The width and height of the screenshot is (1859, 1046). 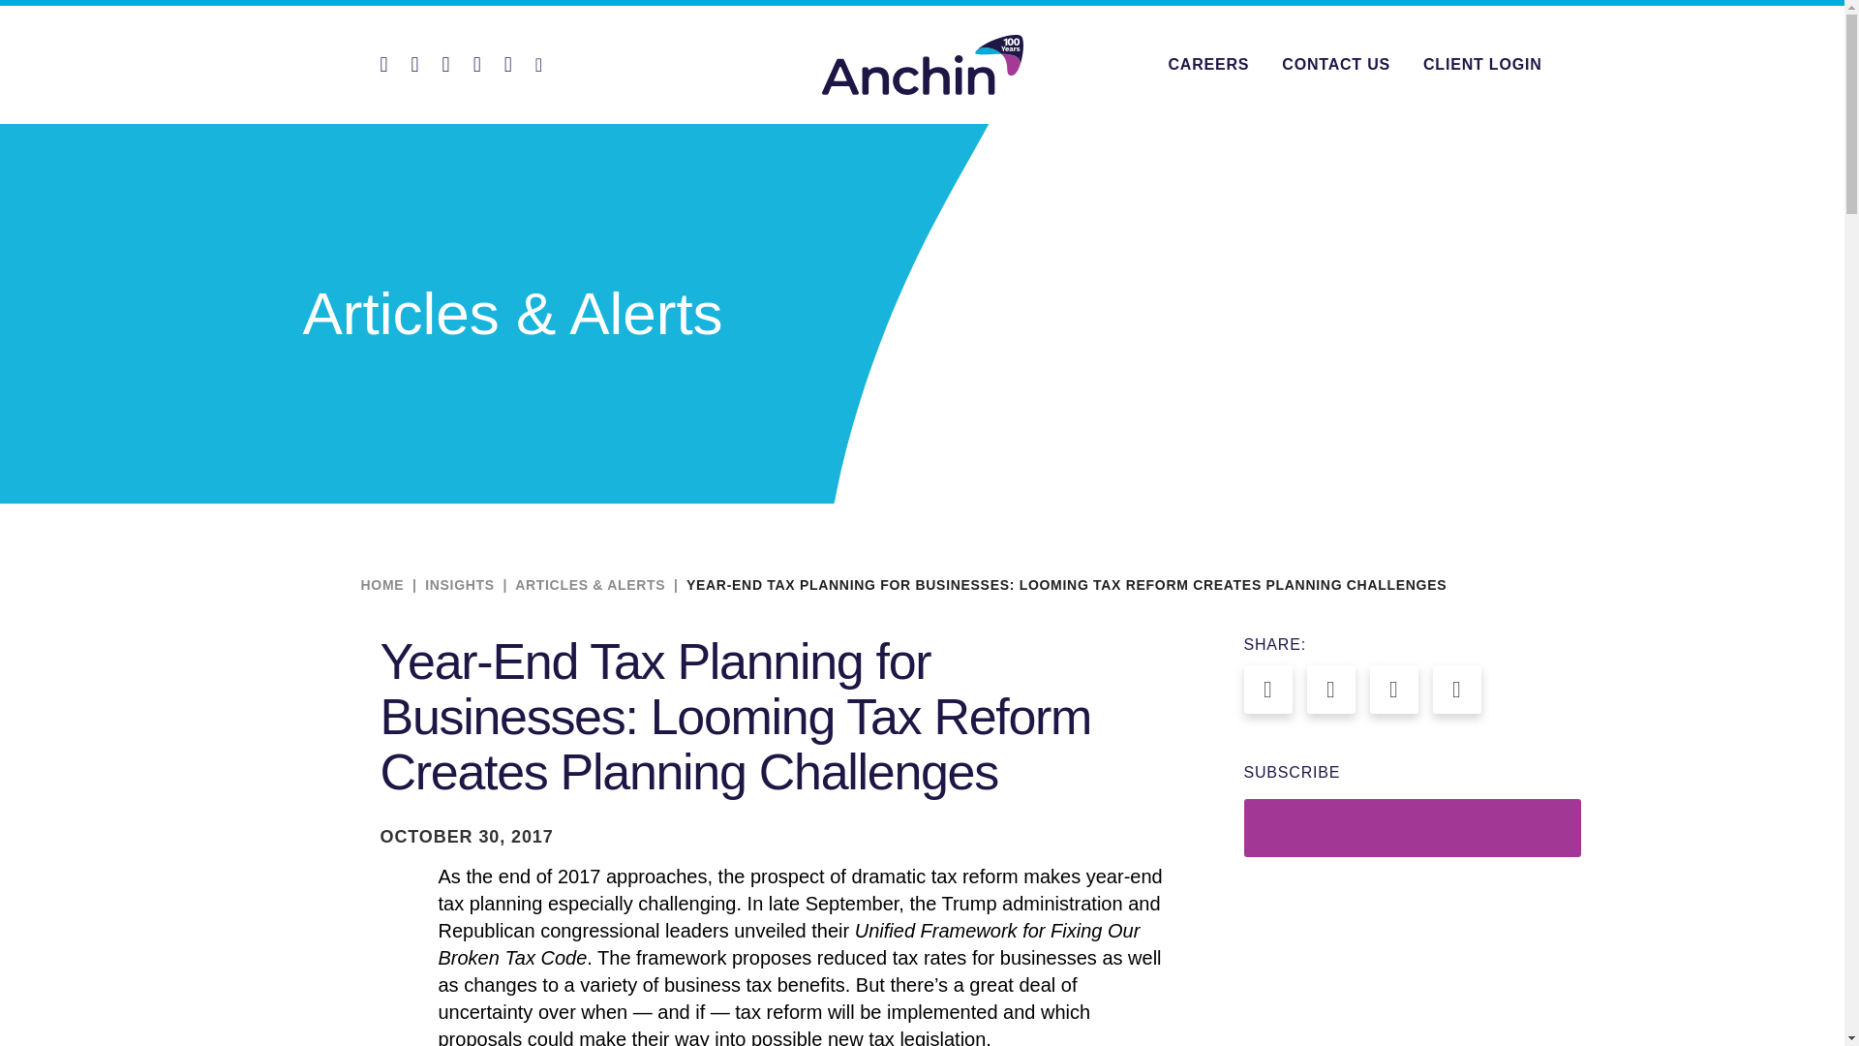 What do you see at coordinates (1481, 64) in the screenshot?
I see `CLIENT LOGIN` at bounding box center [1481, 64].